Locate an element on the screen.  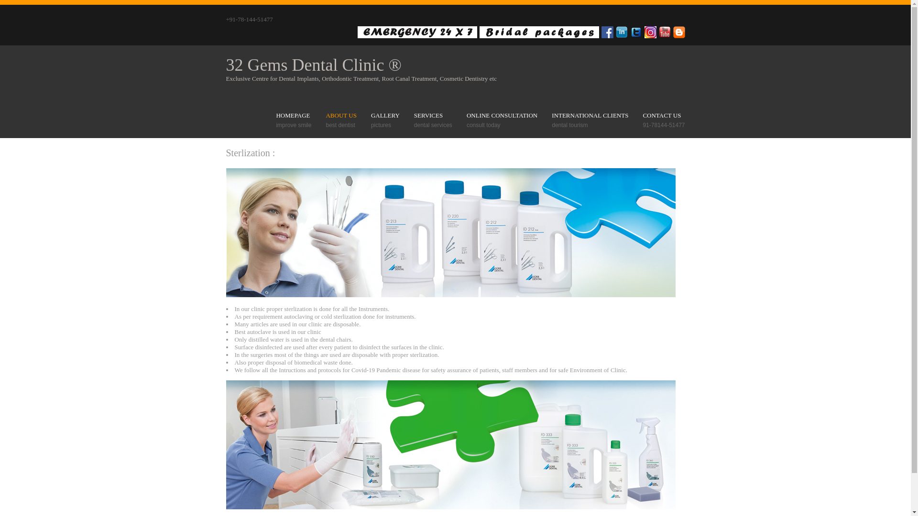
SERVICES is located at coordinates (433, 116).